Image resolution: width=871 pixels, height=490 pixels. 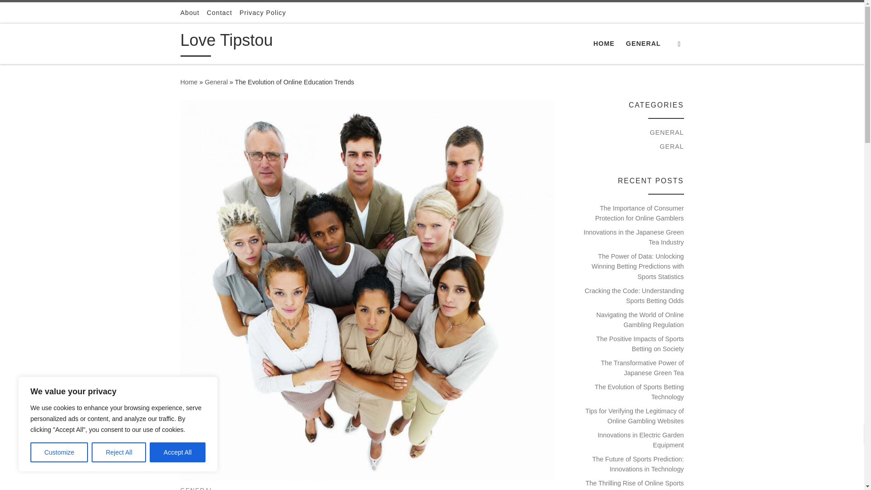 I want to click on About, so click(x=190, y=13).